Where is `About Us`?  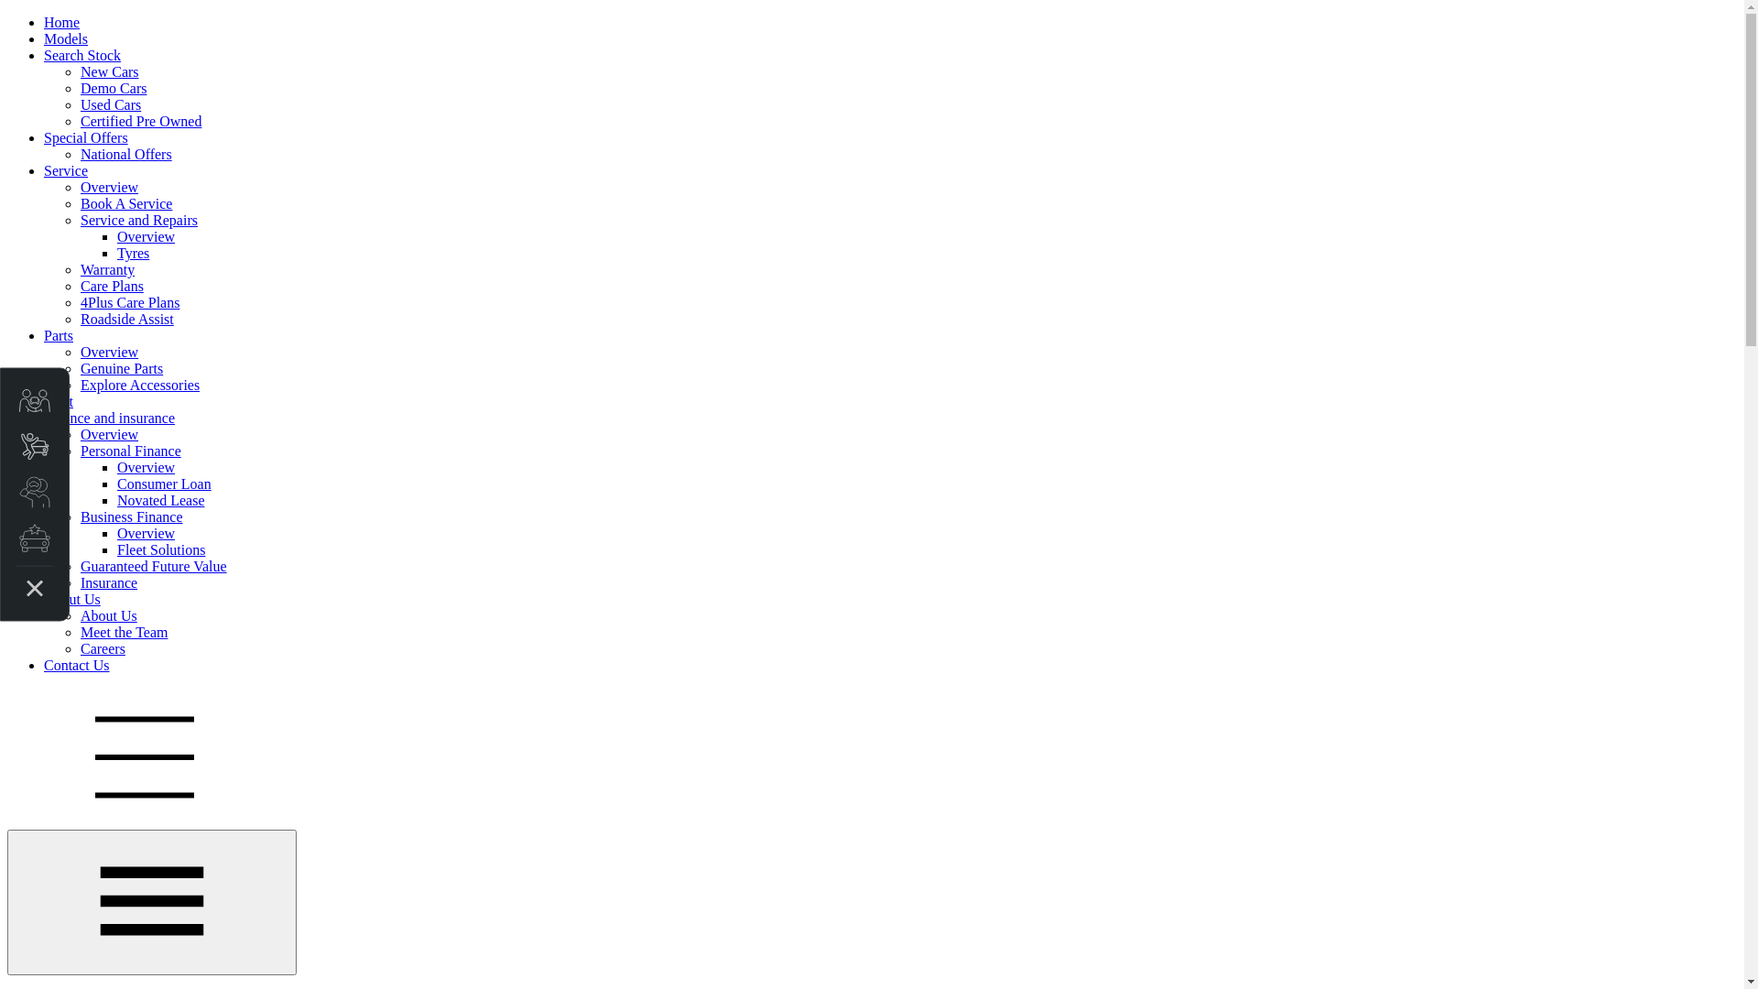 About Us is located at coordinates (109, 615).